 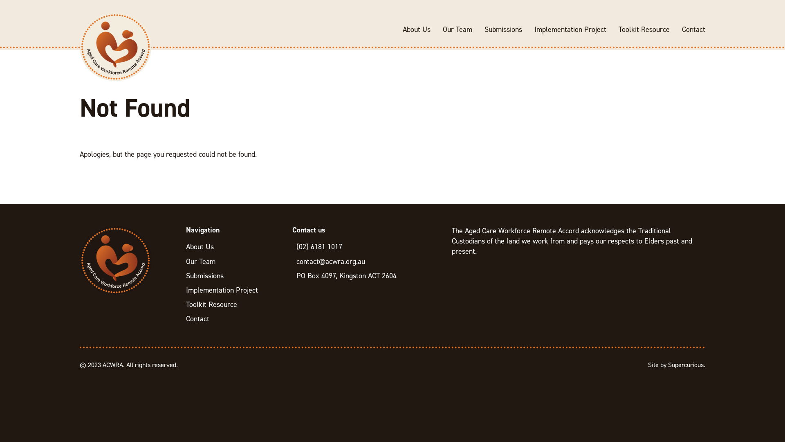 What do you see at coordinates (503, 29) in the screenshot?
I see `Submissions` at bounding box center [503, 29].